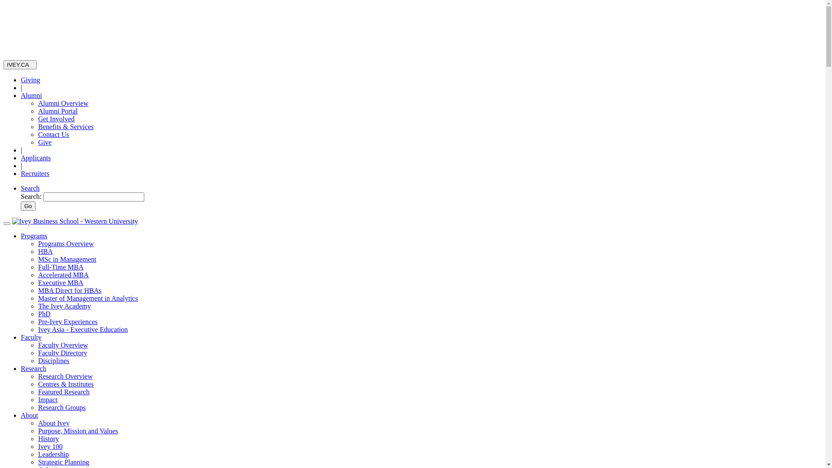 Image resolution: width=832 pixels, height=468 pixels. Describe the element at coordinates (31, 95) in the screenshot. I see `Alumni` at that location.